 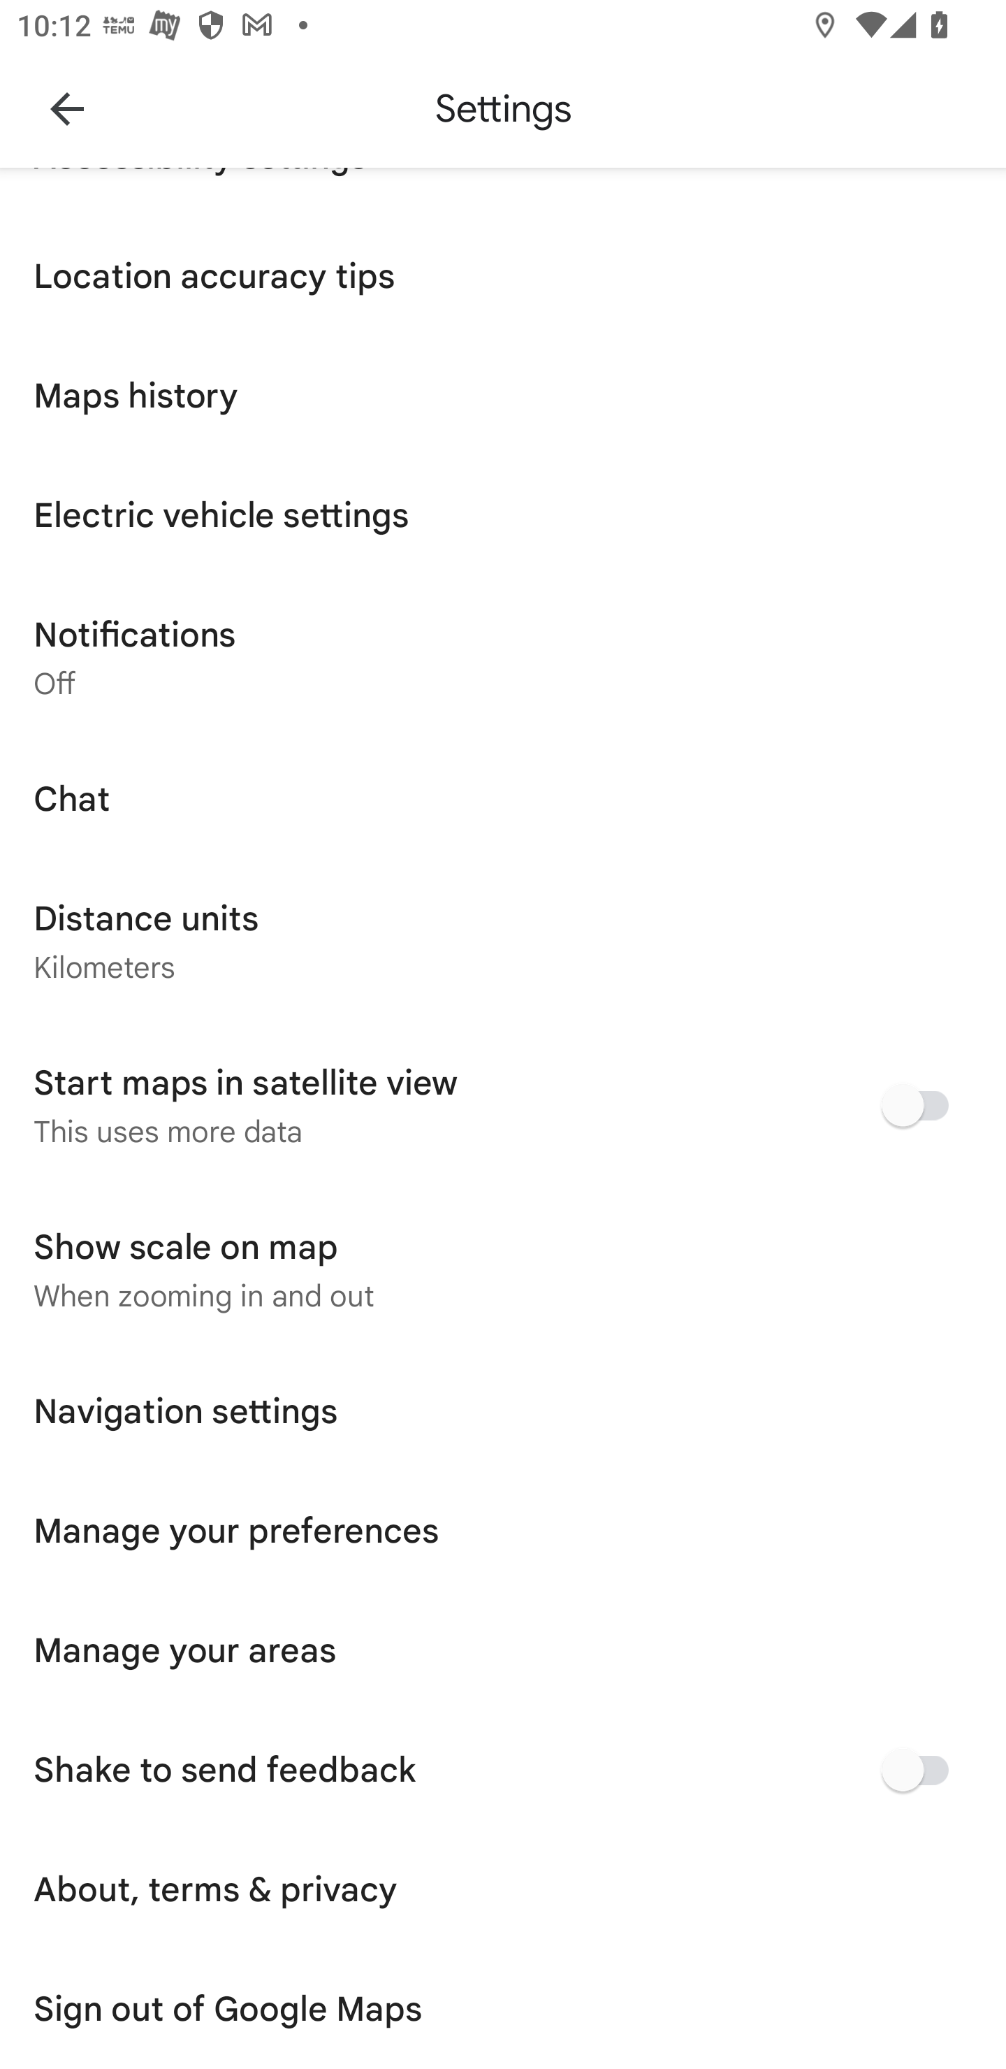 I want to click on Start maps in satellite view This uses more data, so click(x=503, y=1106).